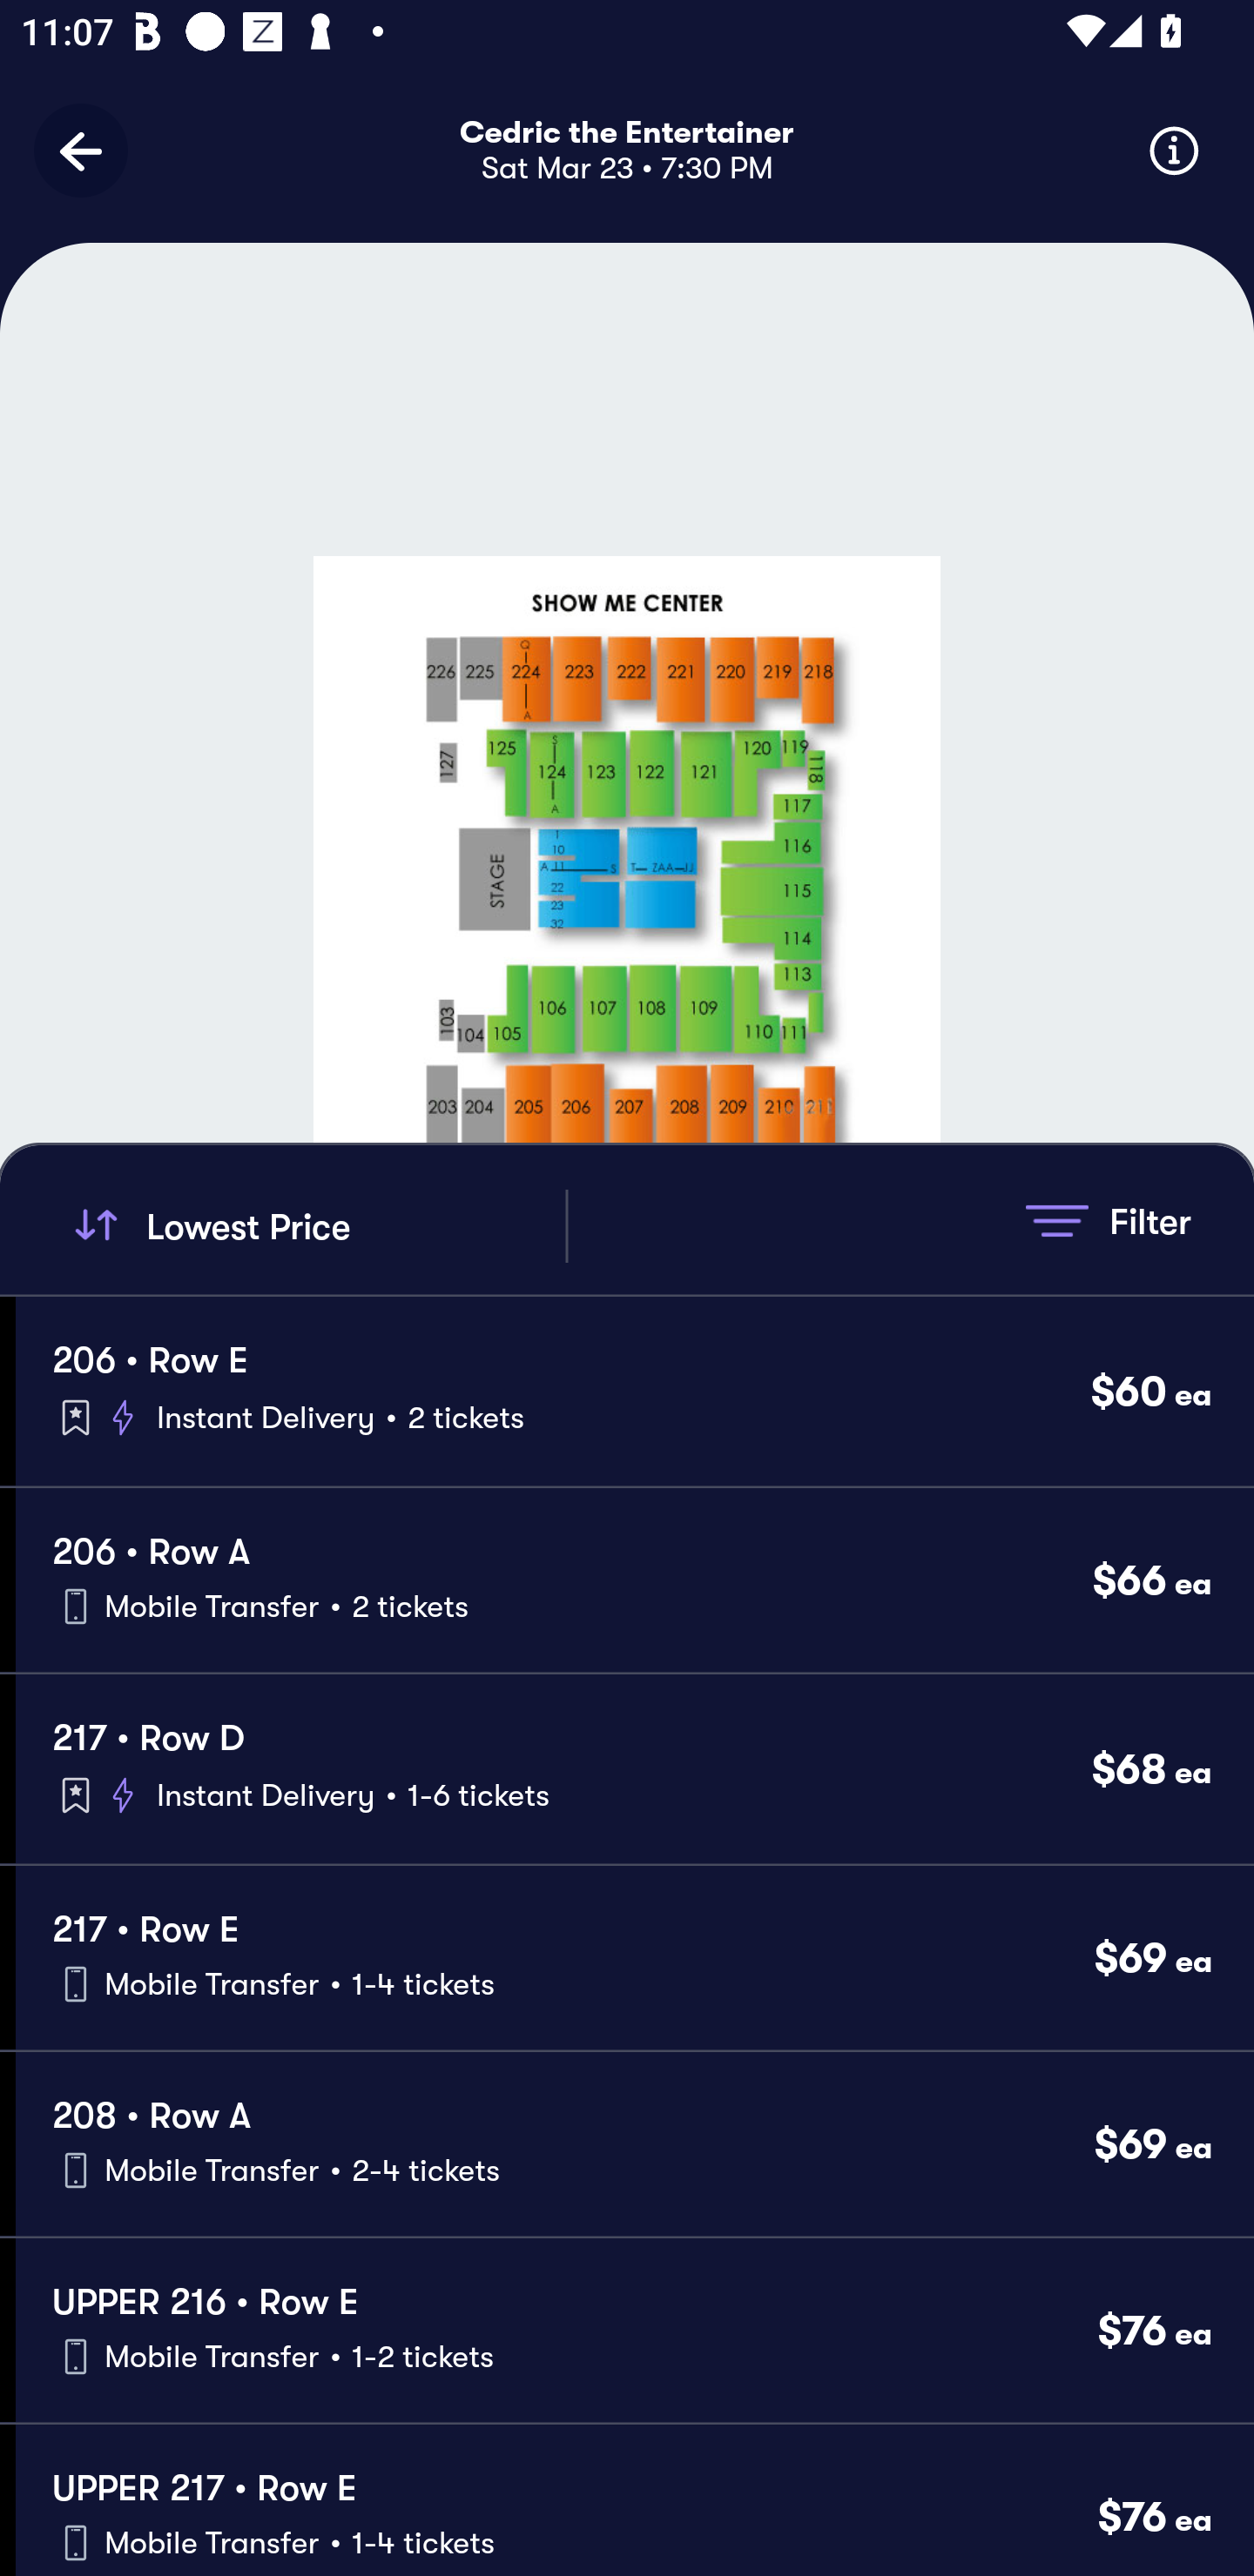 The width and height of the screenshot is (1254, 2576). I want to click on 217 • Row E Mobile Transfer • 1-4 tickets $69 ea, so click(634, 1958).